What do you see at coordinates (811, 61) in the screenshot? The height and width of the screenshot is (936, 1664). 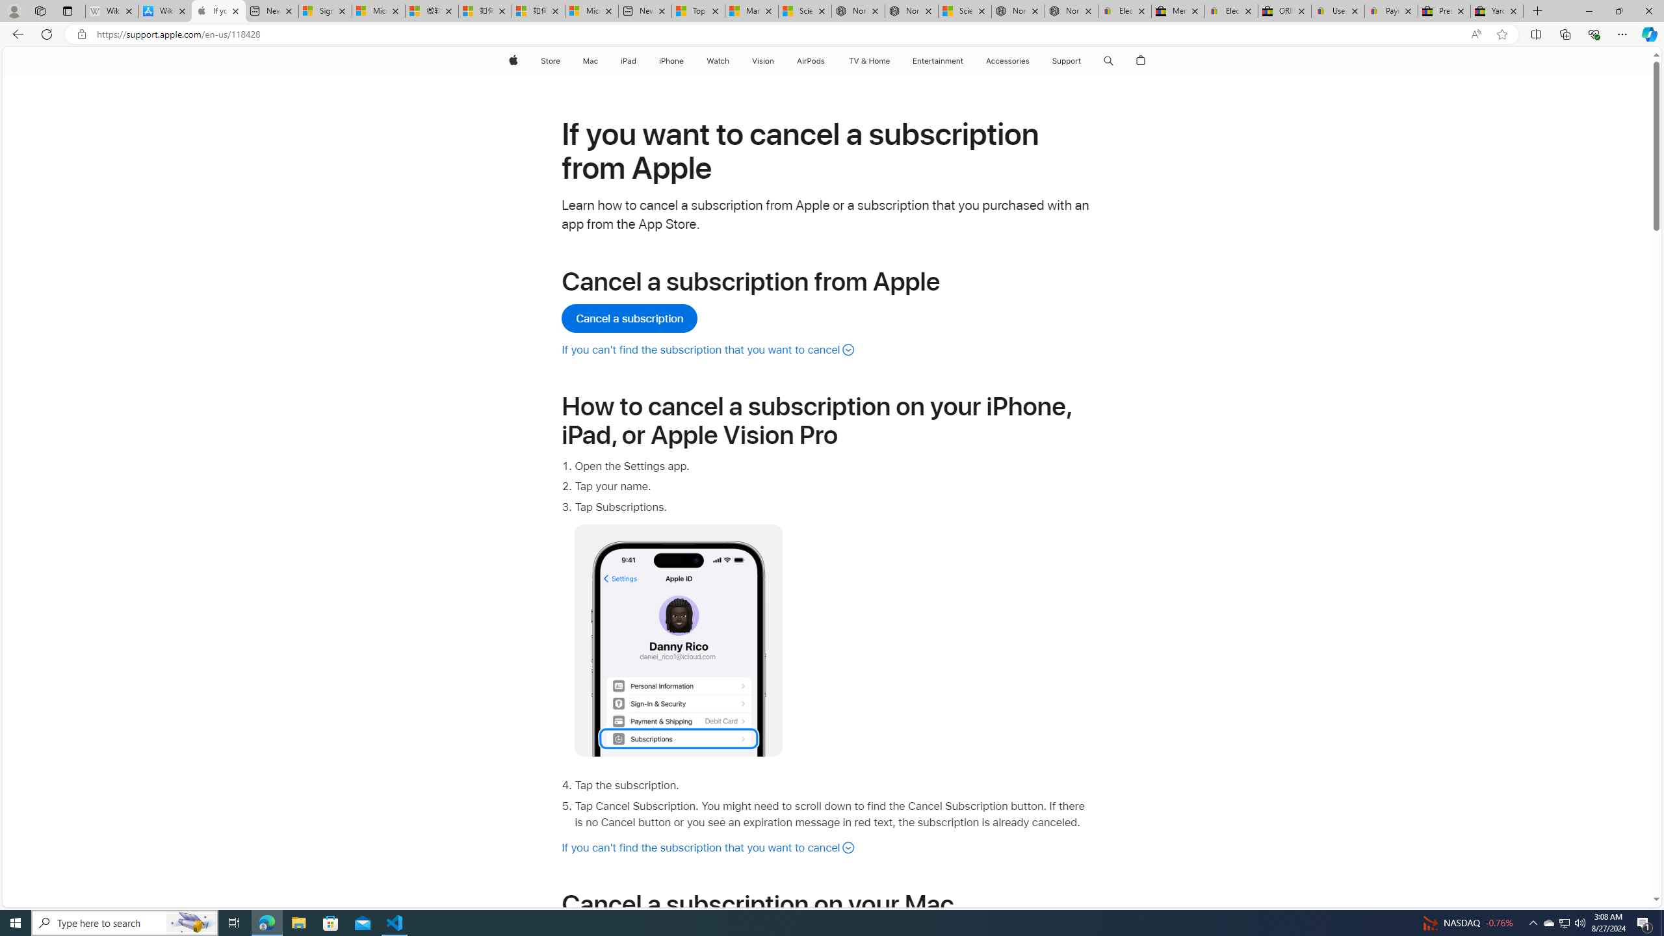 I see `AirPods` at bounding box center [811, 61].